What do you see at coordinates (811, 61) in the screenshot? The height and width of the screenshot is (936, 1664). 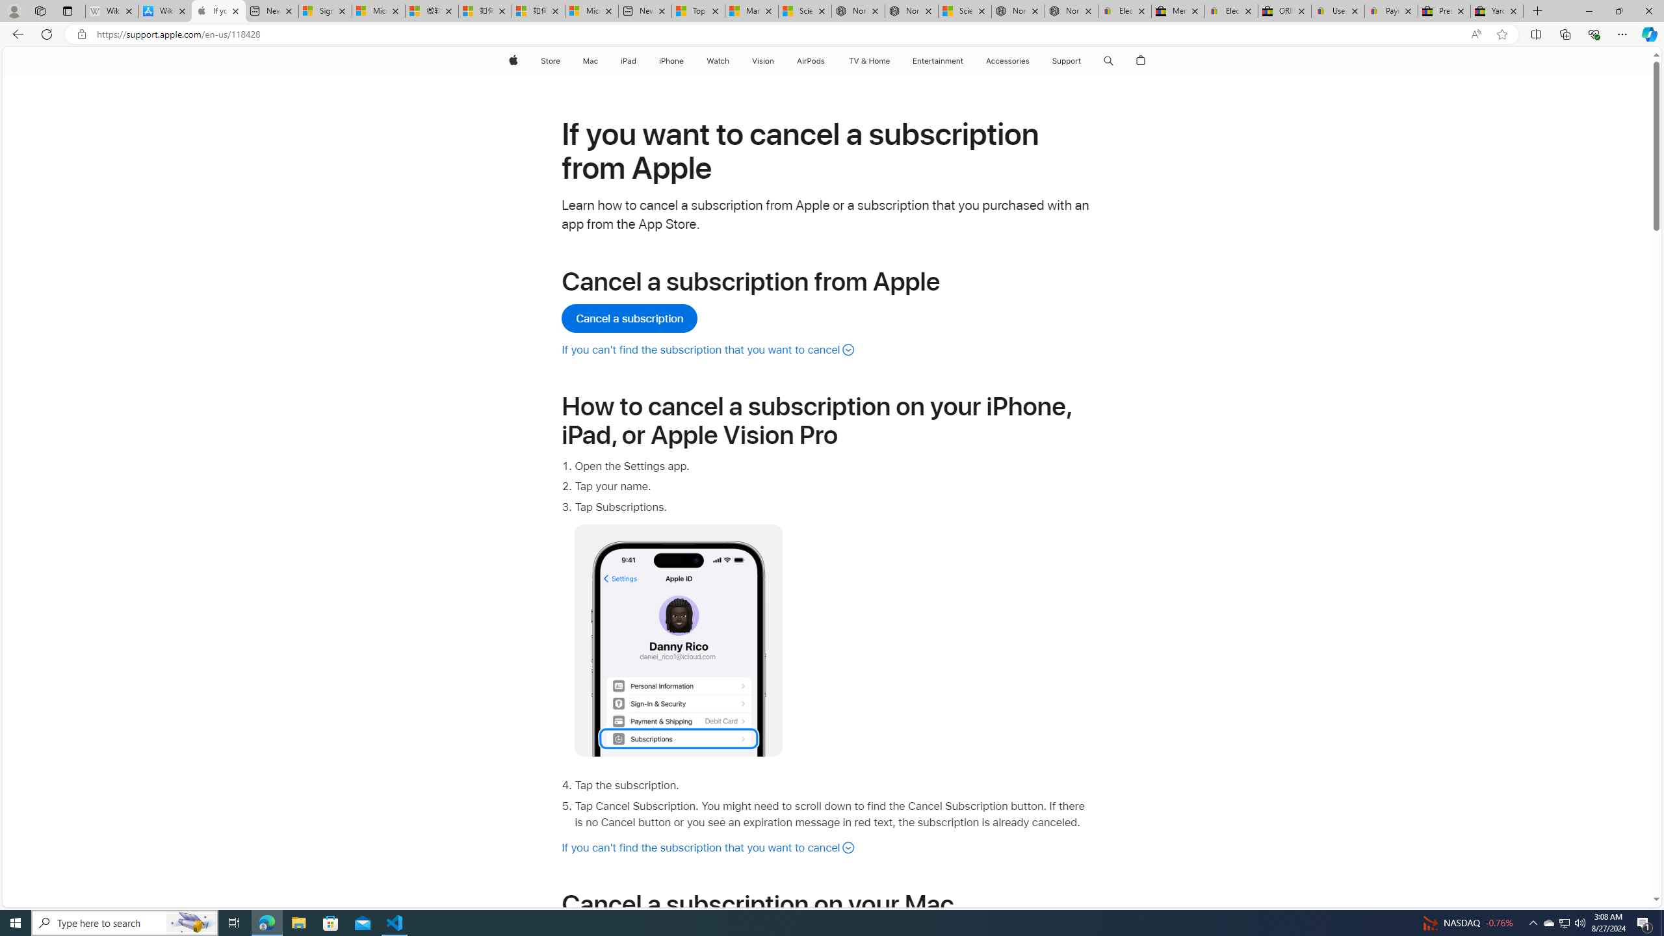 I see `AirPods` at bounding box center [811, 61].